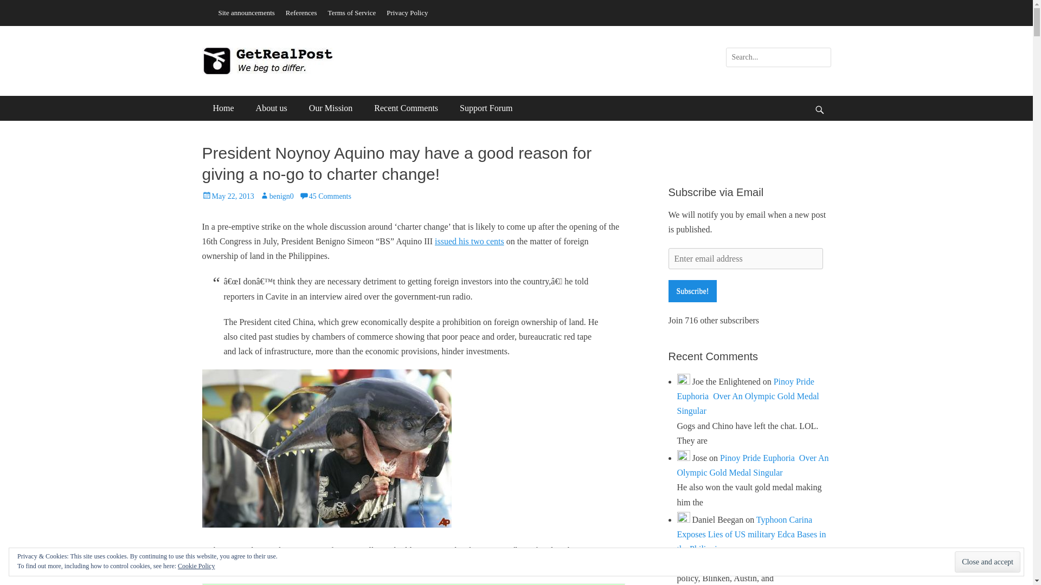  What do you see at coordinates (277, 196) in the screenshot?
I see `benign0` at bounding box center [277, 196].